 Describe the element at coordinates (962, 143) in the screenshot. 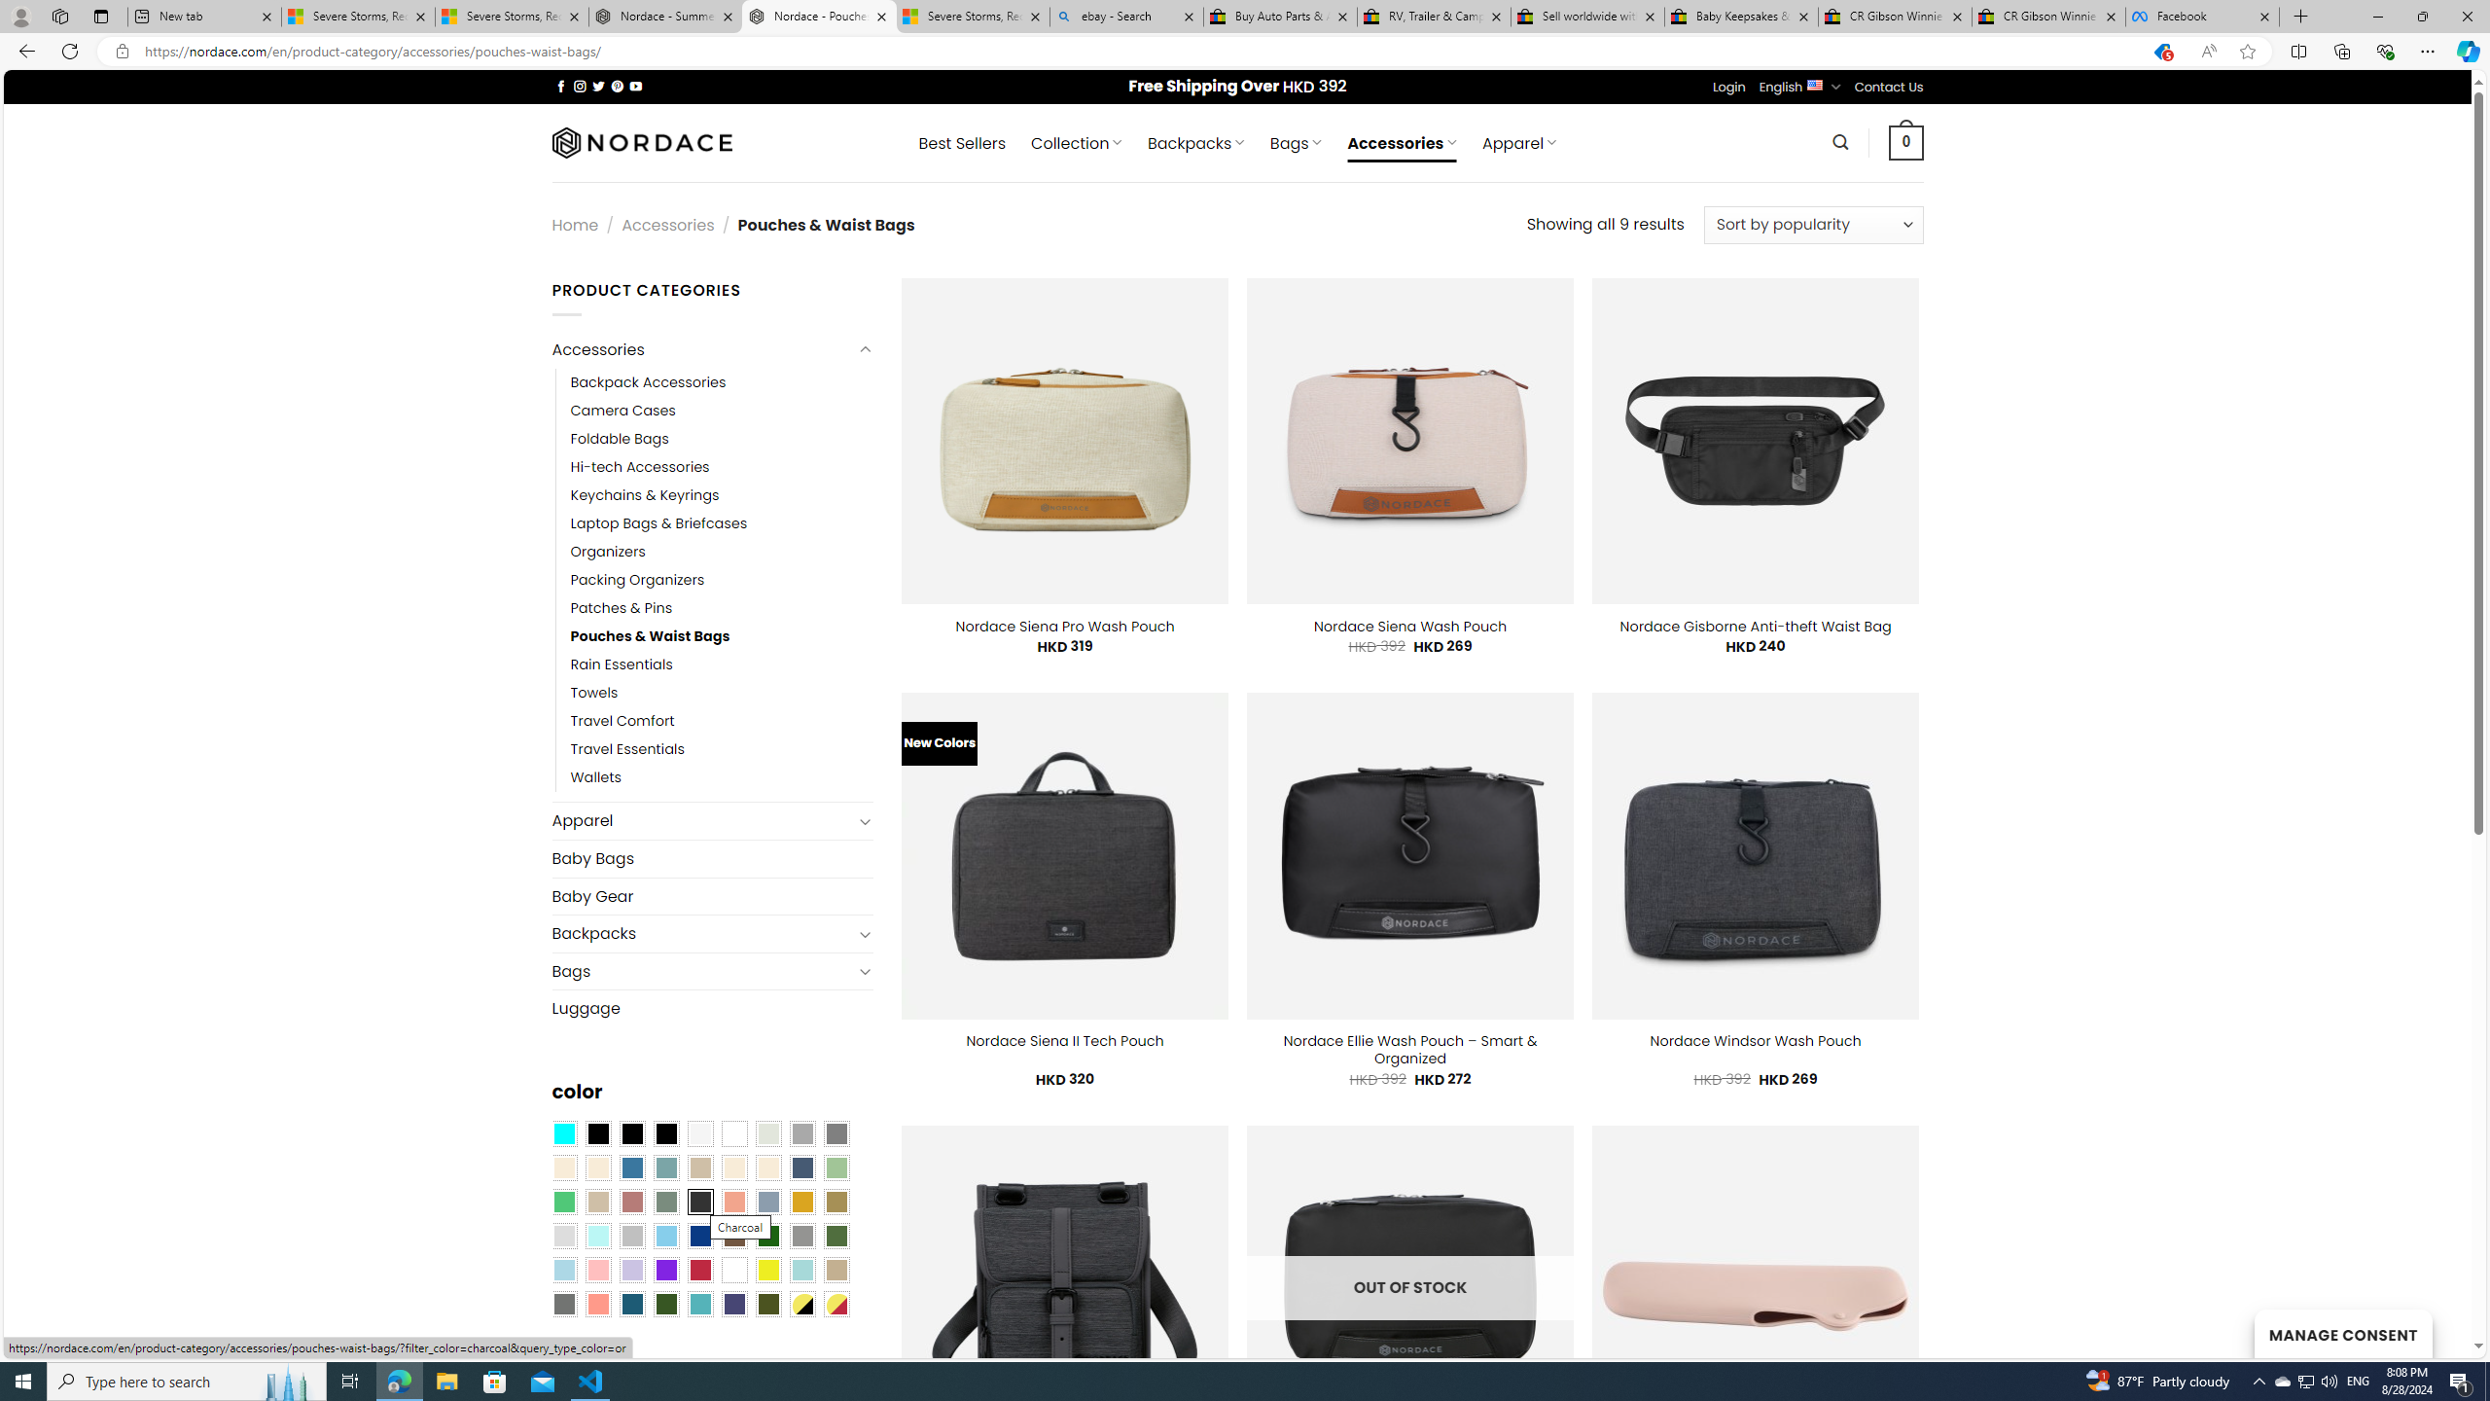

I see `  Best Sellers` at that location.